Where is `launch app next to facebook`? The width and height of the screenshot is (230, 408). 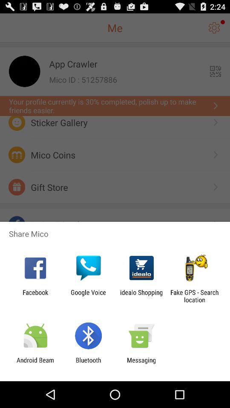
launch app next to facebook is located at coordinates (88, 296).